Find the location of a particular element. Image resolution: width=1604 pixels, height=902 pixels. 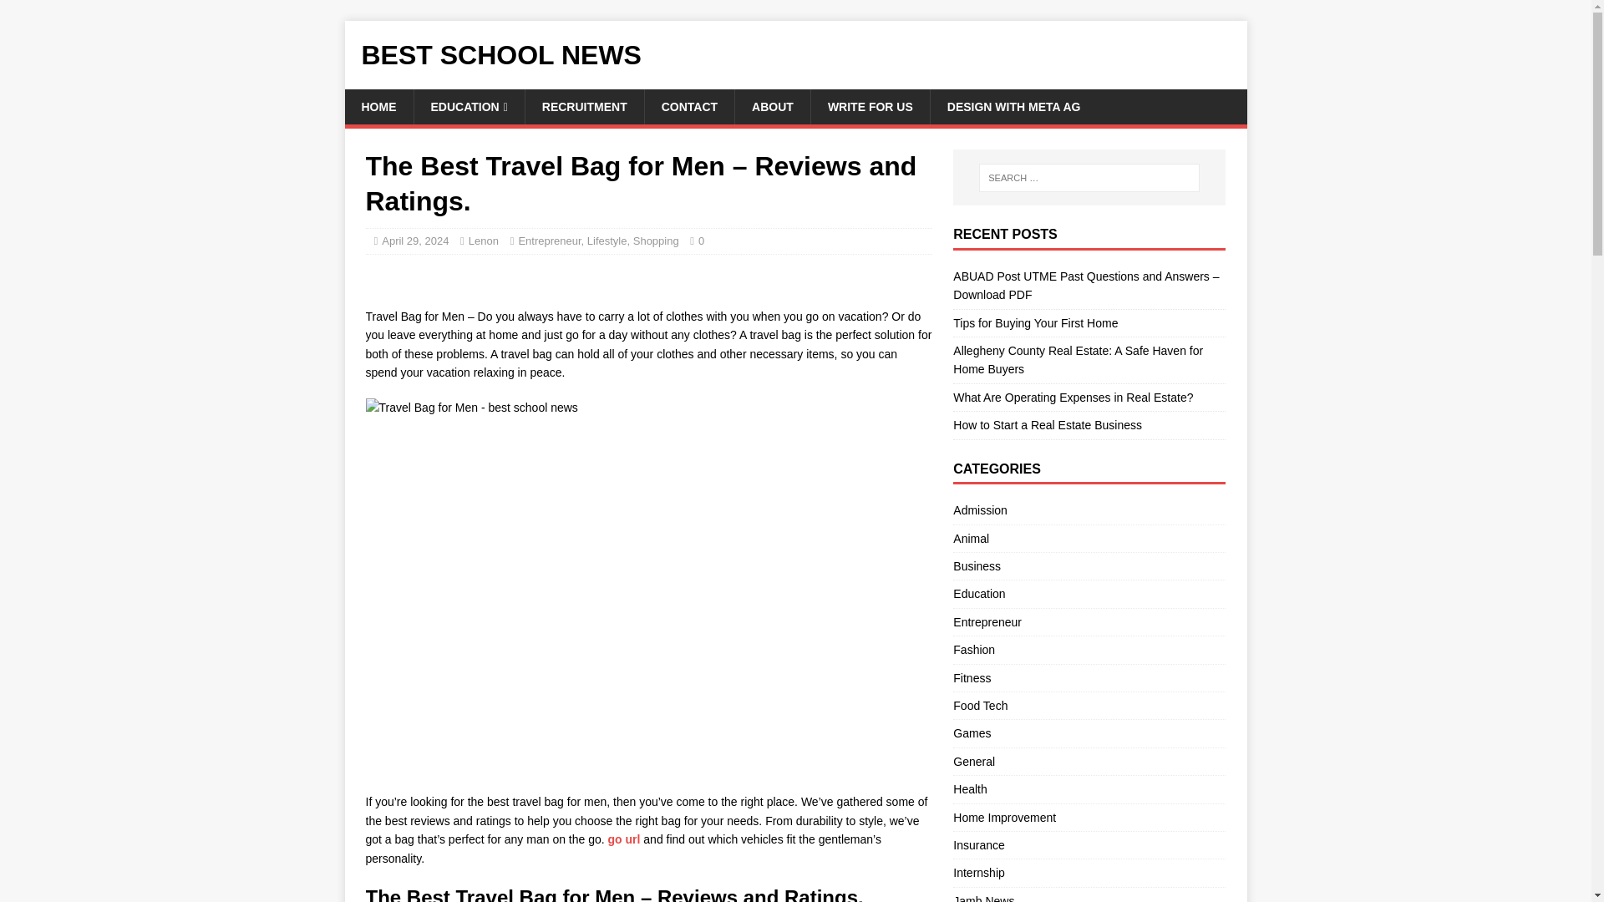

BEST SCHOOL NEWS is located at coordinates (795, 55).